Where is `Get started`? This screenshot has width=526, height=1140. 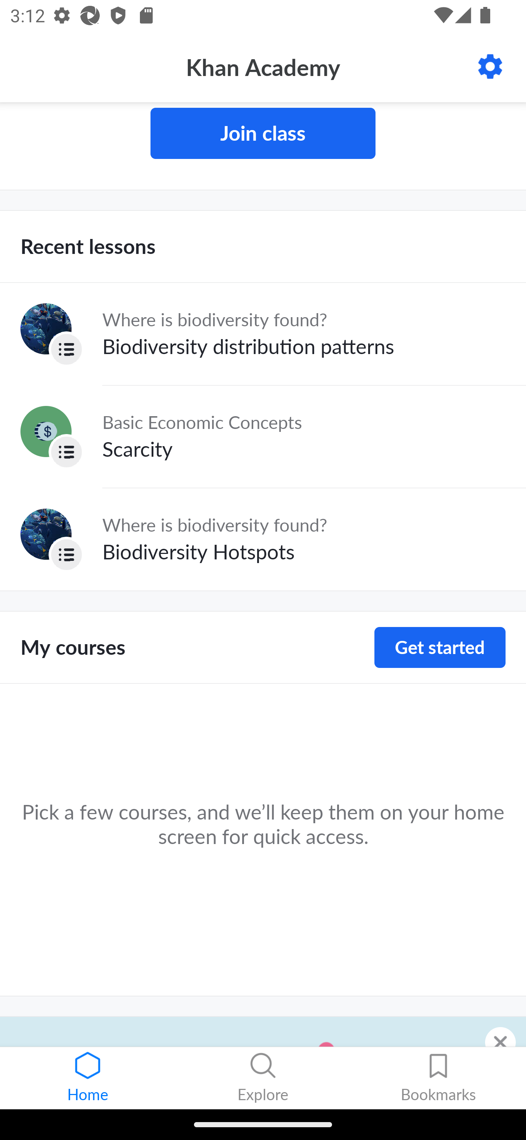 Get started is located at coordinates (440, 647).